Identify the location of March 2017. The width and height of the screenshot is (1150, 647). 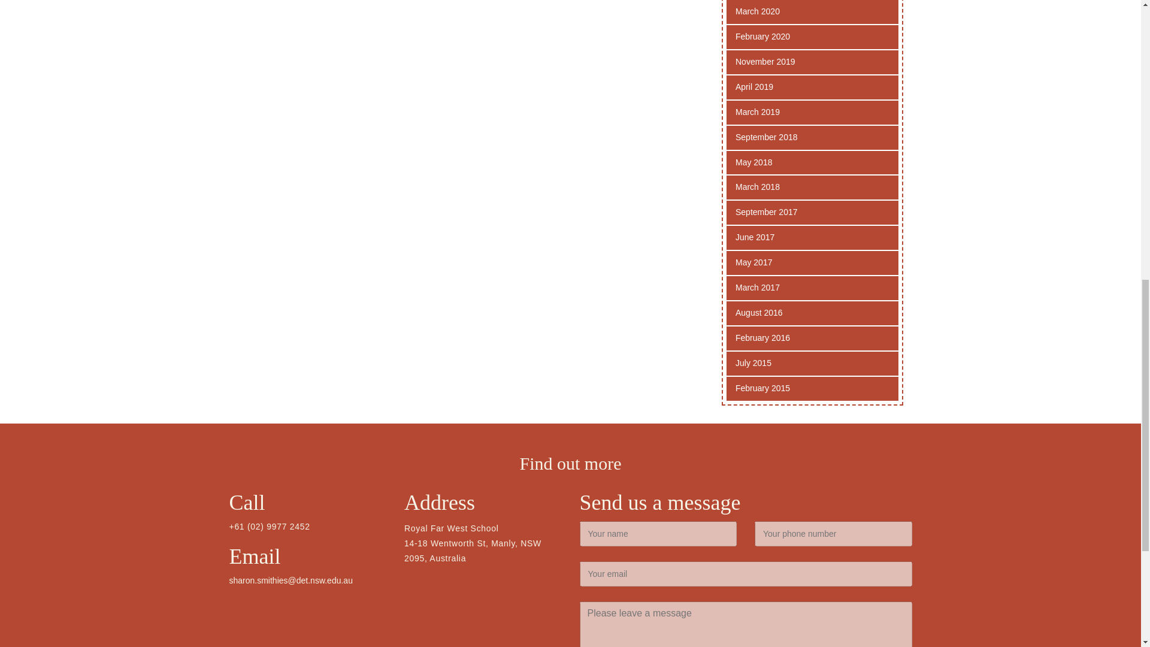
(812, 288).